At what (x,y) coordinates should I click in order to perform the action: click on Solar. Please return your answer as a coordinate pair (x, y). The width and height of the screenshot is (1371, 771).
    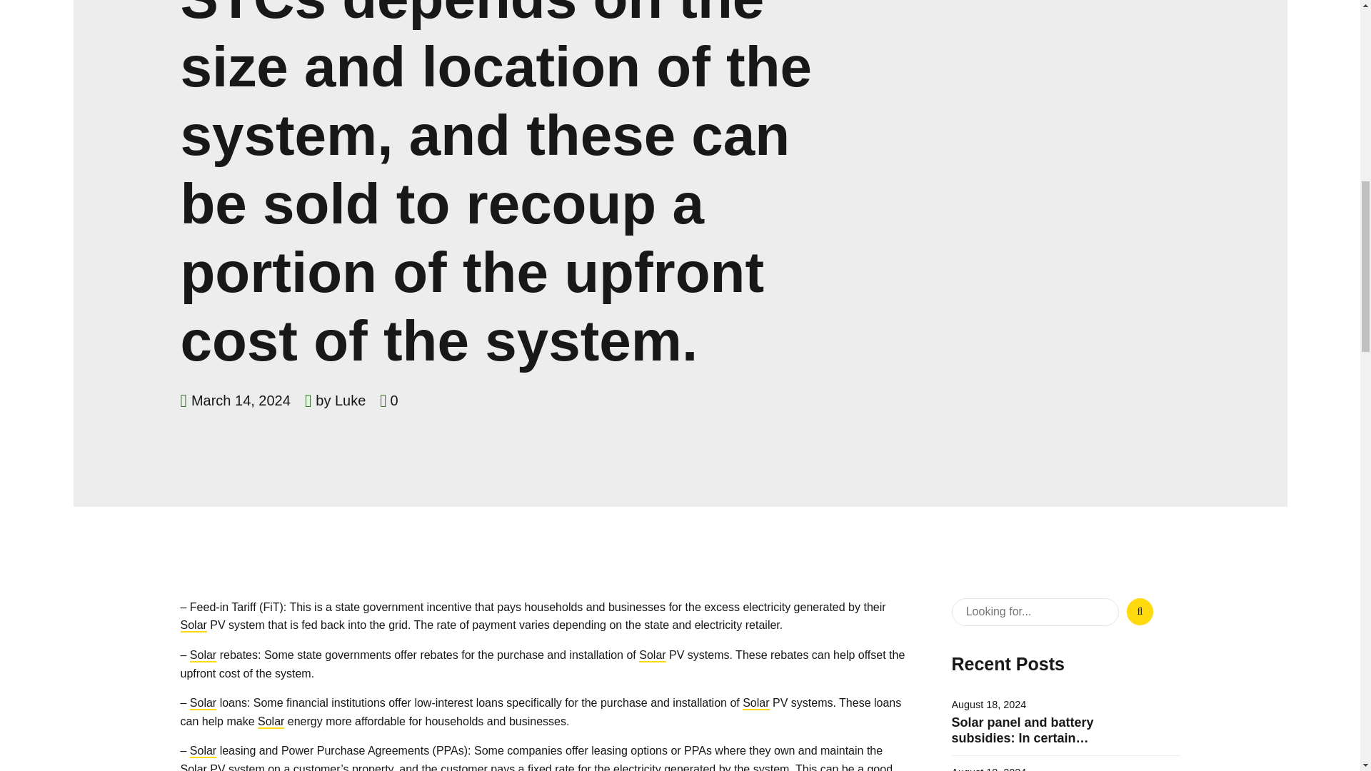
    Looking at the image, I should click on (203, 655).